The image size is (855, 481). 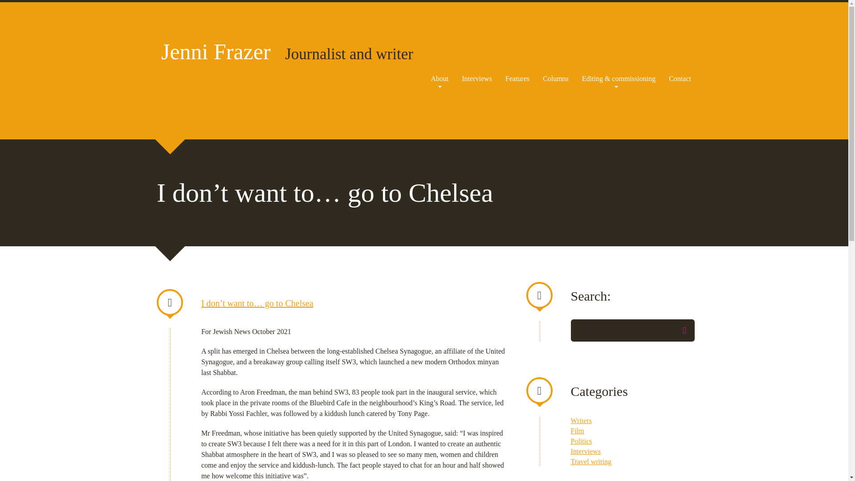 I want to click on Contact, so click(x=680, y=78).